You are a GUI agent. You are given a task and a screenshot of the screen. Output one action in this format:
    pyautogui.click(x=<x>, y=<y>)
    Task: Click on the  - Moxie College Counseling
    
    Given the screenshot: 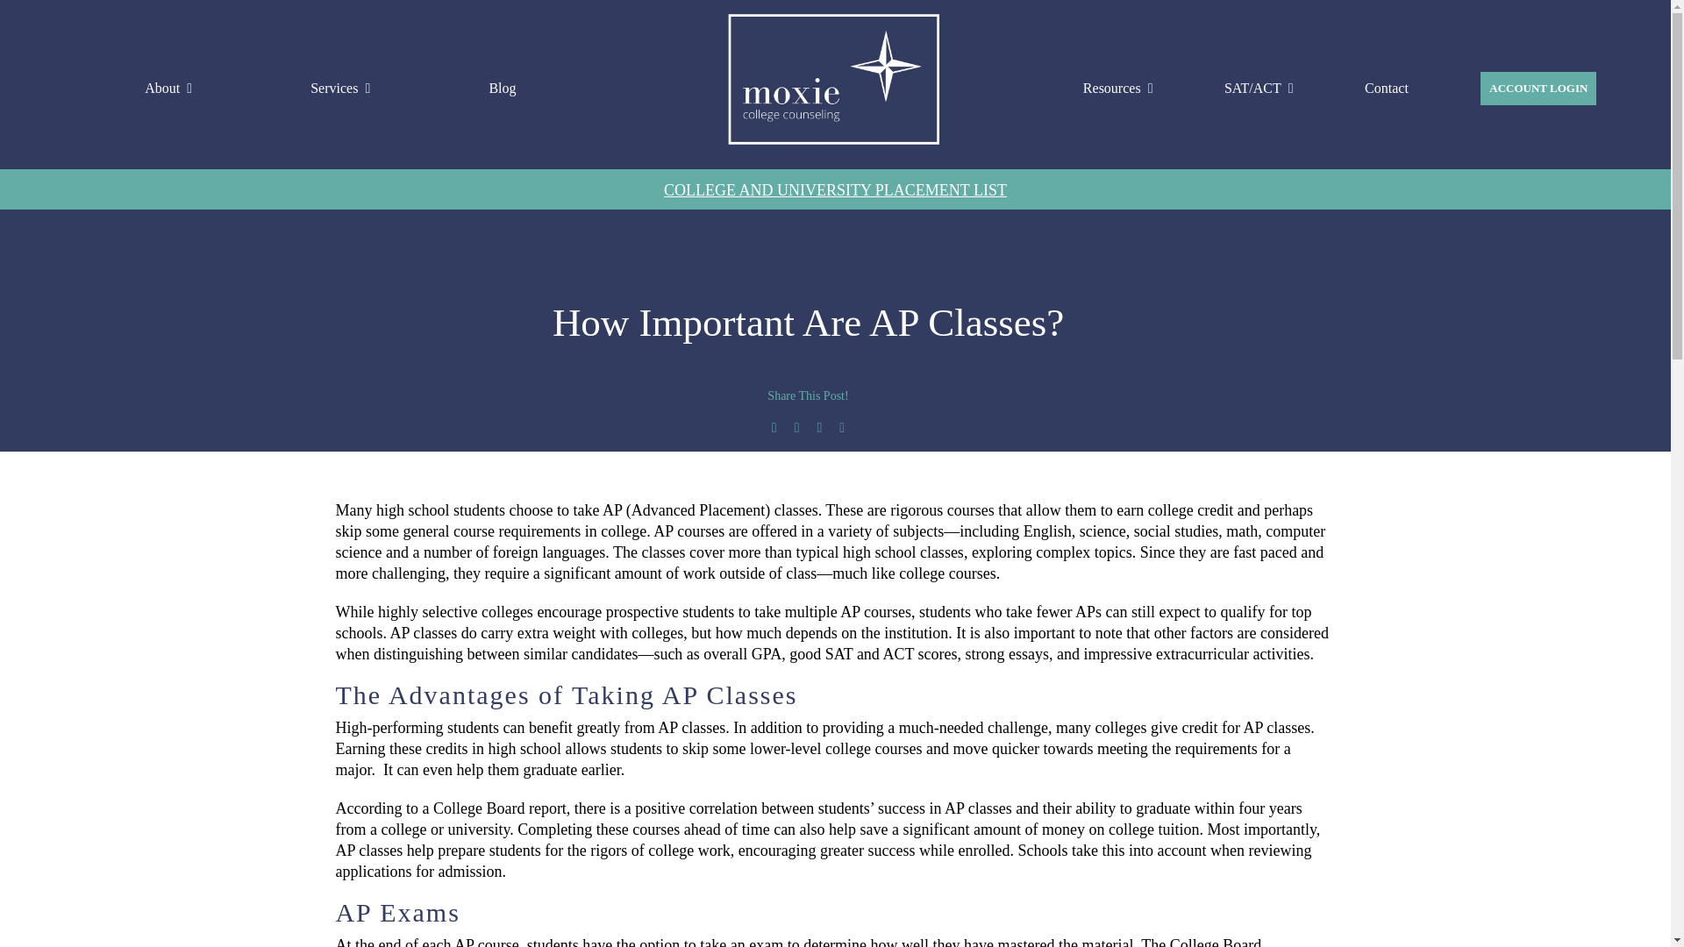 What is the action you would take?
    pyautogui.click(x=835, y=79)
    